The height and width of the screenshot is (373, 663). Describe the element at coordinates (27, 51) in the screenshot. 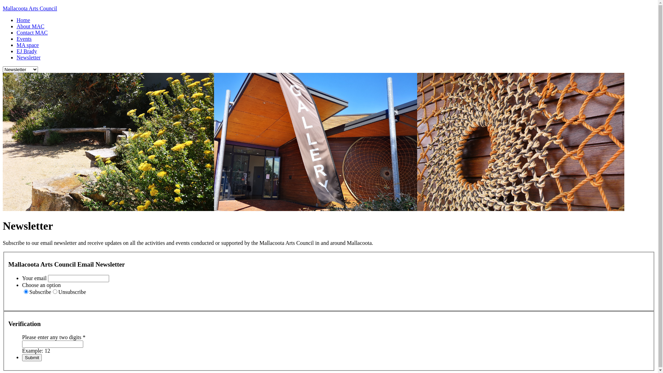

I see `EJ Brady` at that location.